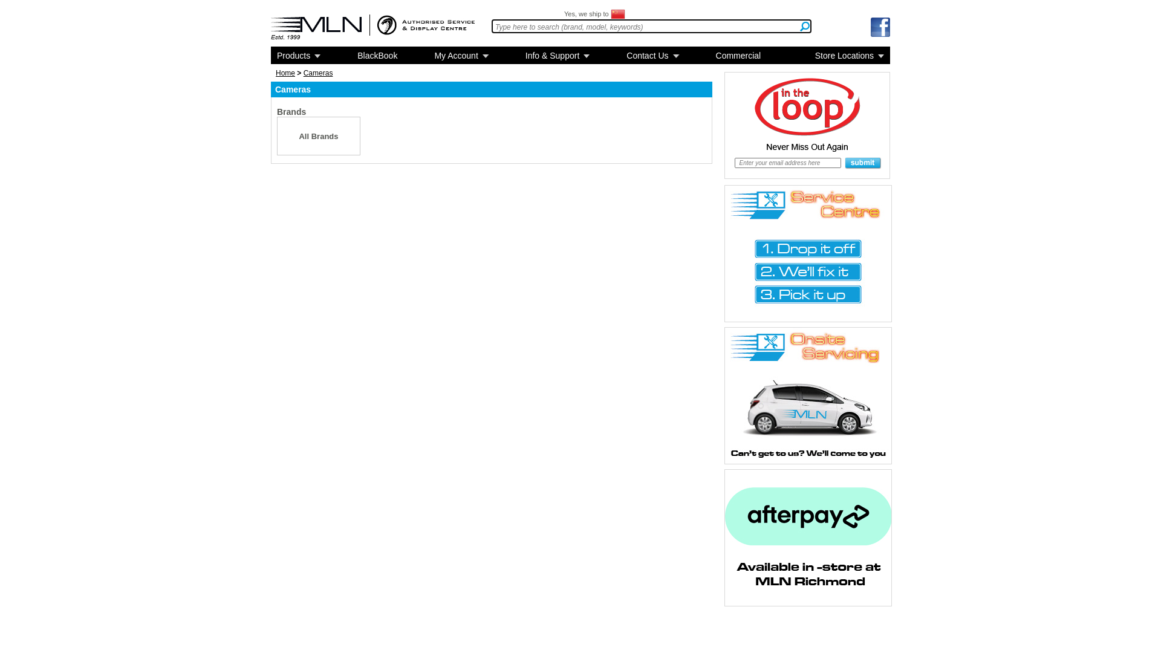 The height and width of the screenshot is (653, 1161). What do you see at coordinates (461, 56) in the screenshot?
I see `My Account` at bounding box center [461, 56].